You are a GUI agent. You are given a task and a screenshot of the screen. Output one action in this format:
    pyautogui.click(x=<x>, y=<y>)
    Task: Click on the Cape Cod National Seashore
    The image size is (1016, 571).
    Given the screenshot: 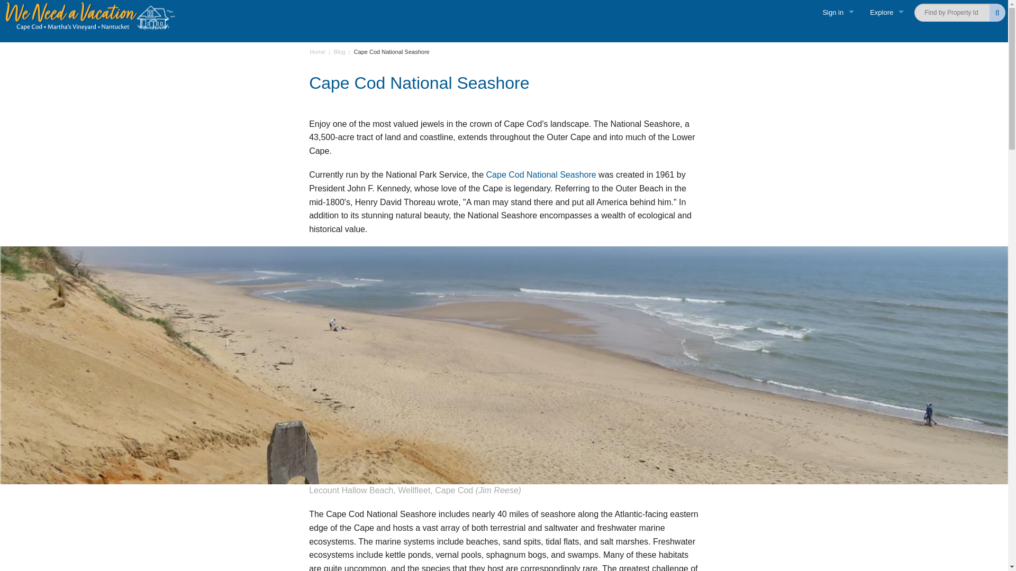 What is the action you would take?
    pyautogui.click(x=543, y=174)
    